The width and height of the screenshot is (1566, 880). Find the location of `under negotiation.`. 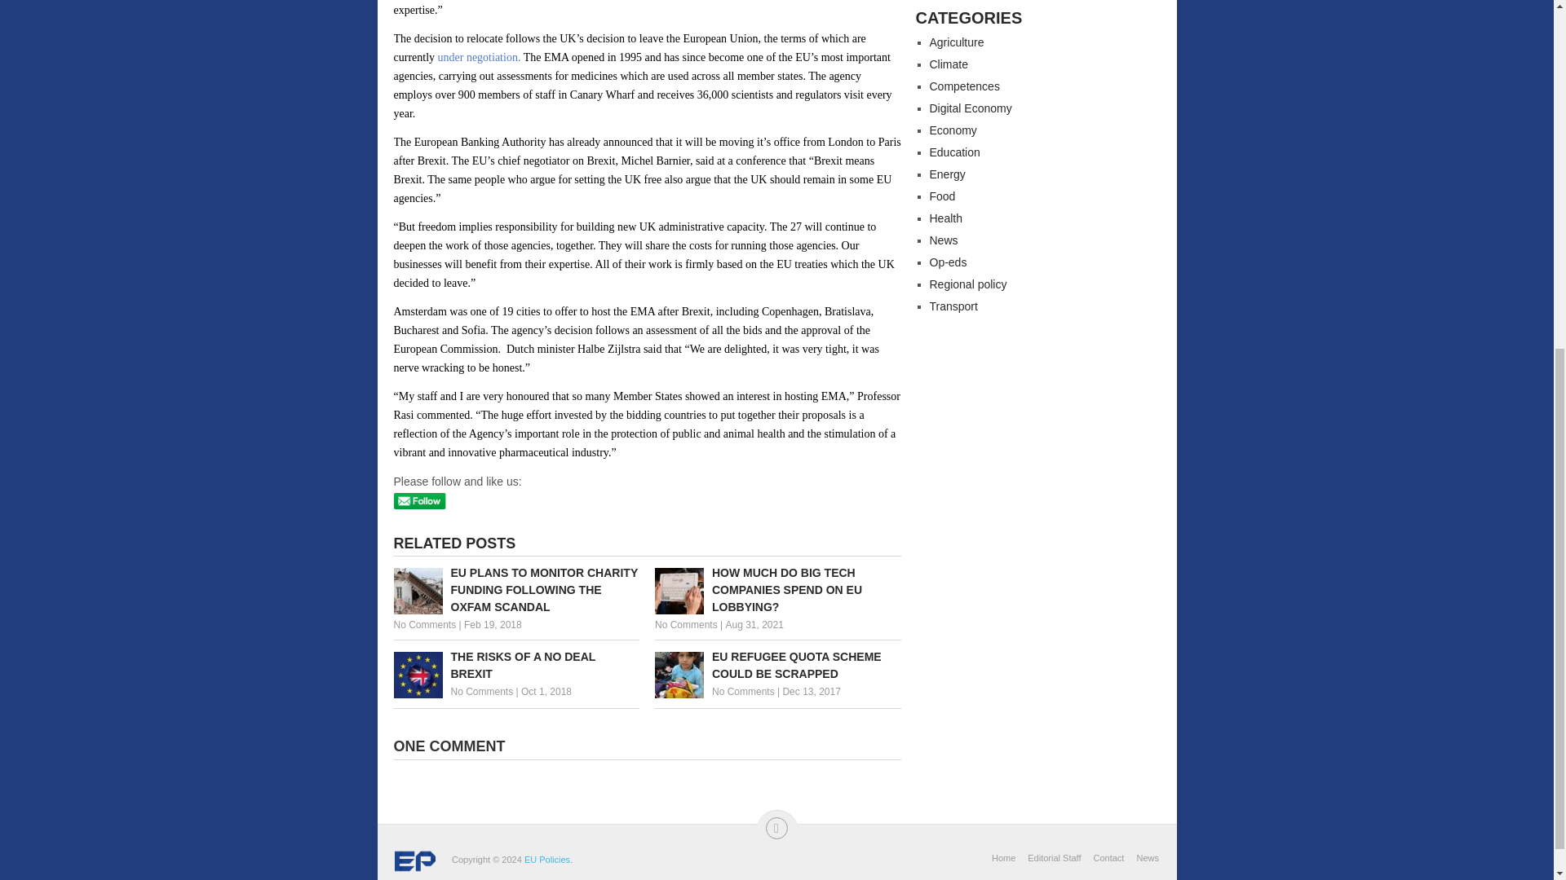

under negotiation. is located at coordinates (480, 57).